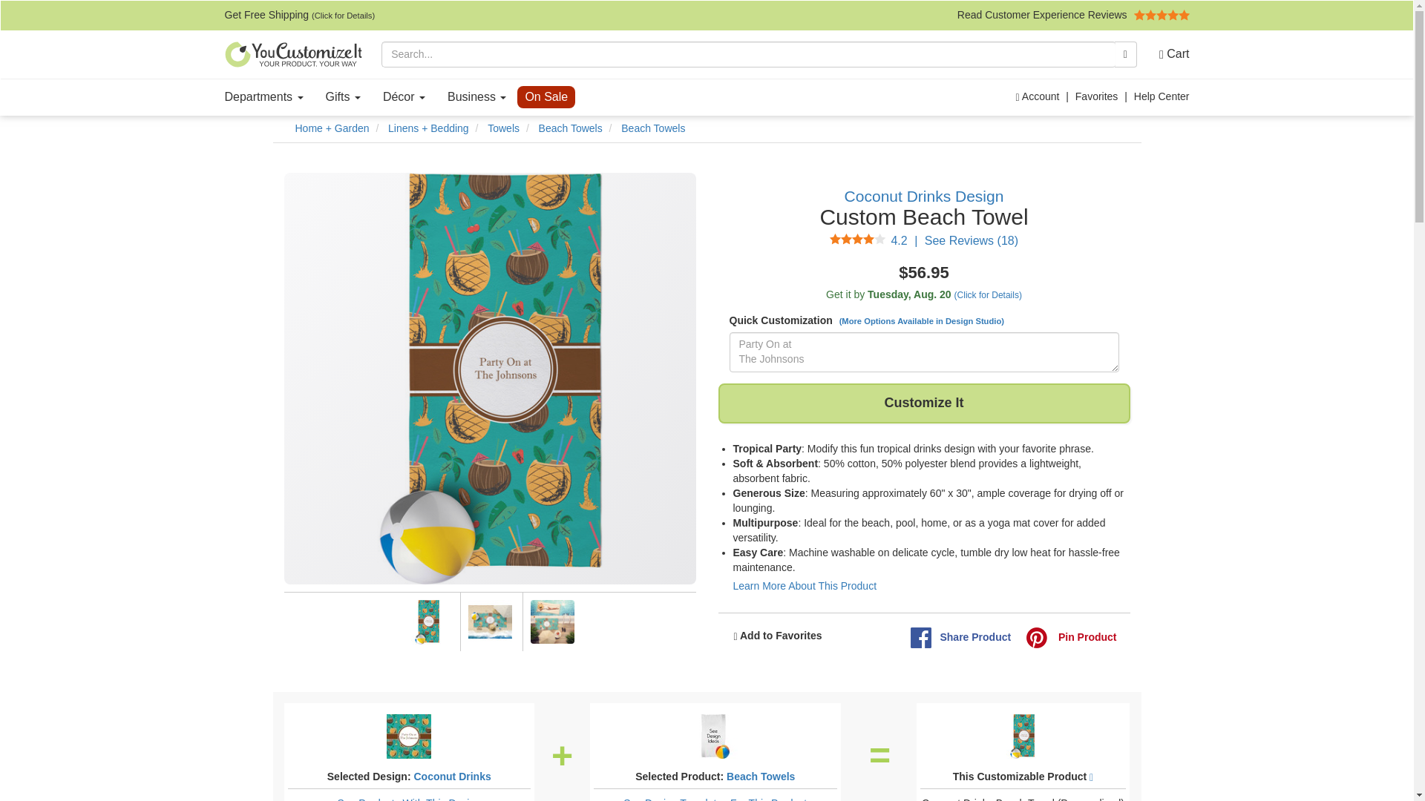 This screenshot has width=1425, height=801. Describe the element at coordinates (476, 97) in the screenshot. I see `Business` at that location.